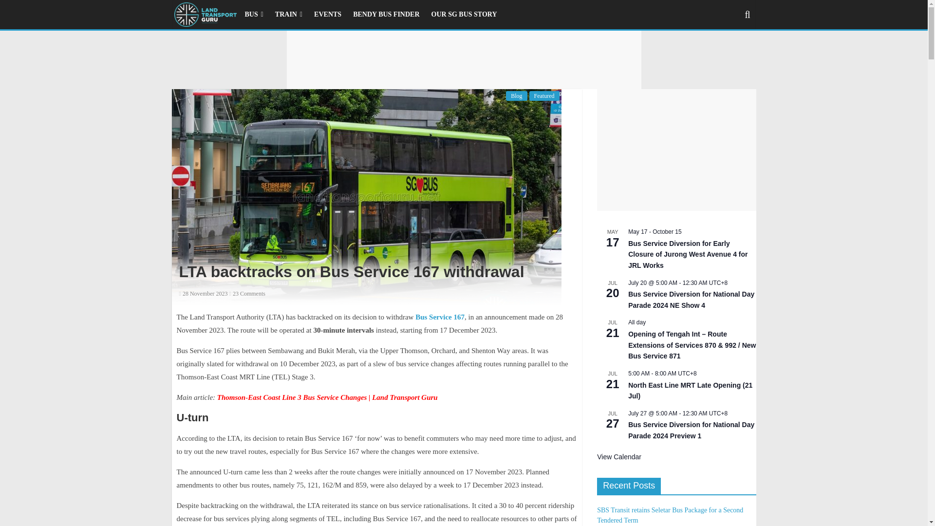 The height and width of the screenshot is (526, 935). Describe the element at coordinates (619, 457) in the screenshot. I see `View more events.` at that location.